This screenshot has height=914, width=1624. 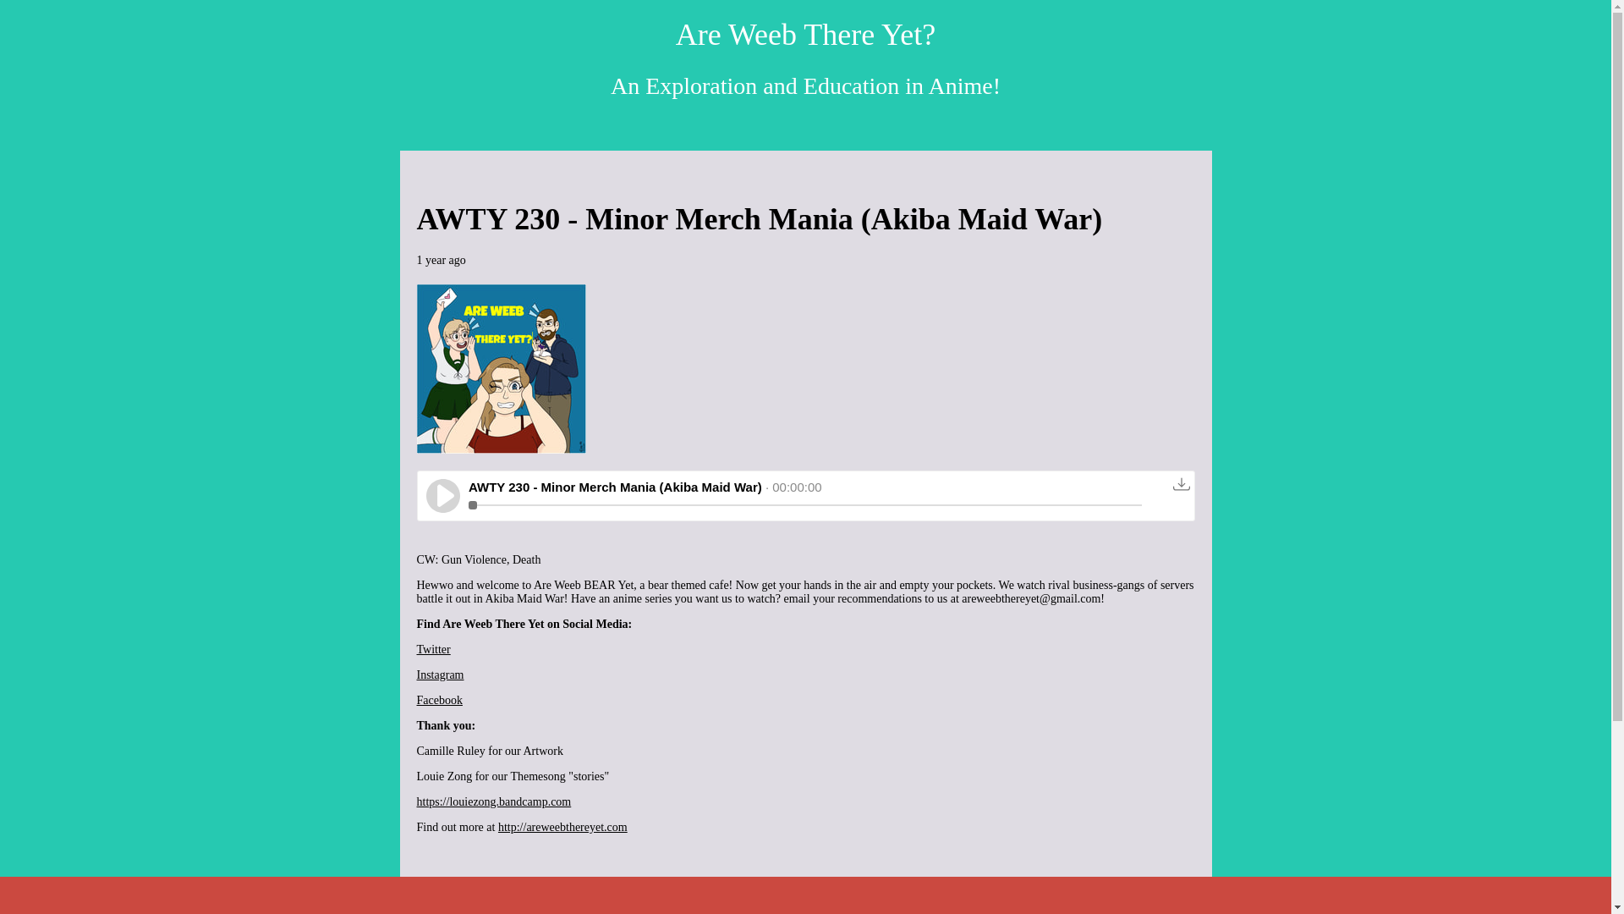 What do you see at coordinates (438, 699) in the screenshot?
I see `Facebook` at bounding box center [438, 699].